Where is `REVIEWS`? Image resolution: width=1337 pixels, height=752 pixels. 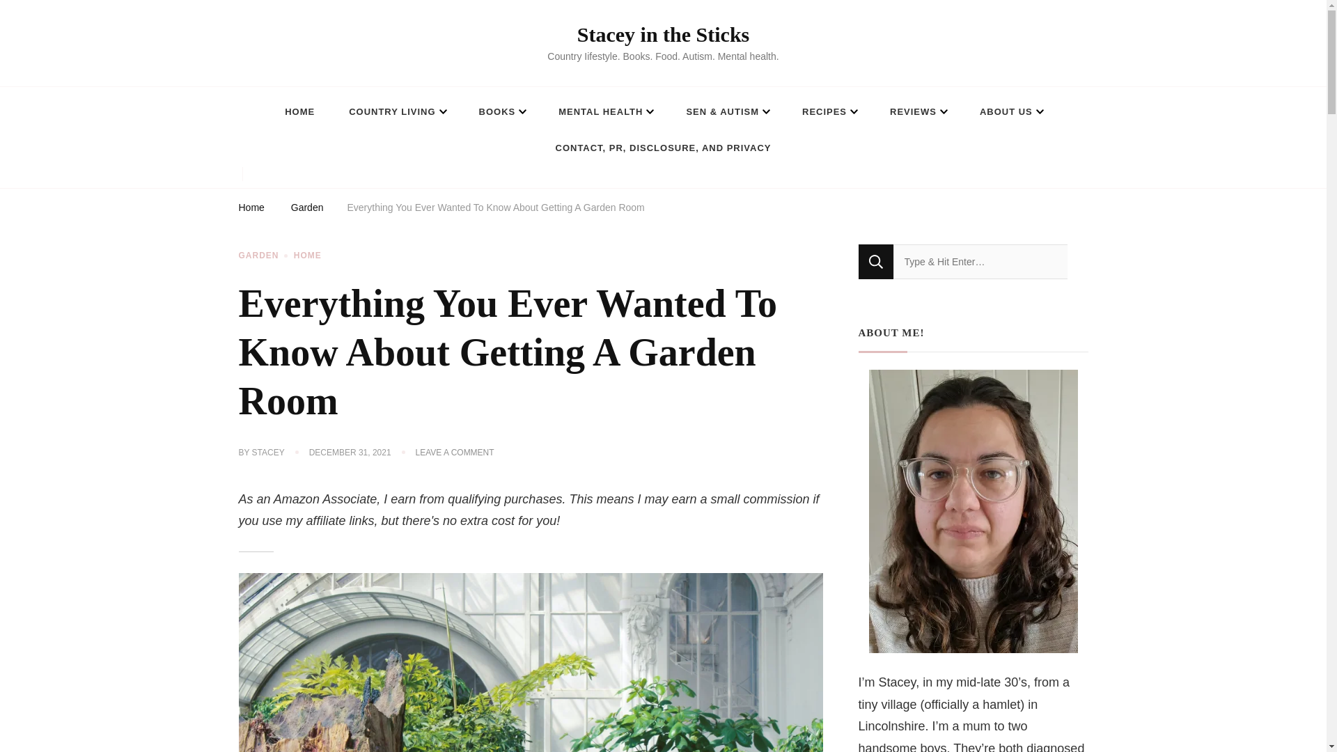 REVIEWS is located at coordinates (918, 111).